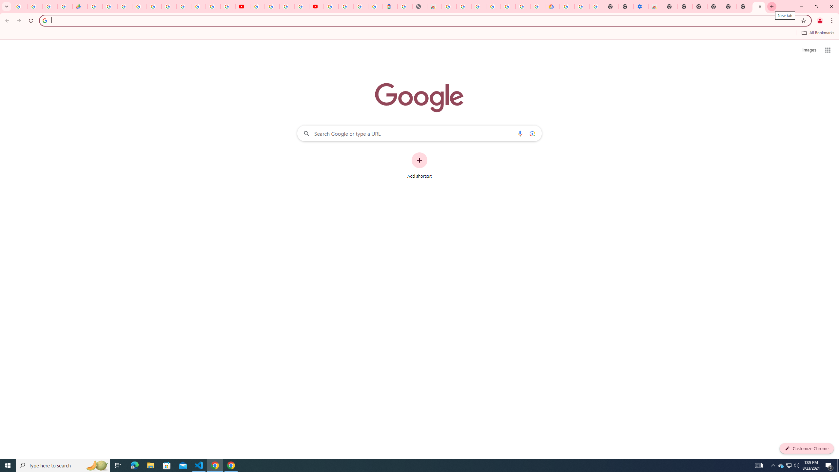  What do you see at coordinates (655, 7) in the screenshot?
I see `Chrome Web Store - Accessibility extensions` at bounding box center [655, 7].